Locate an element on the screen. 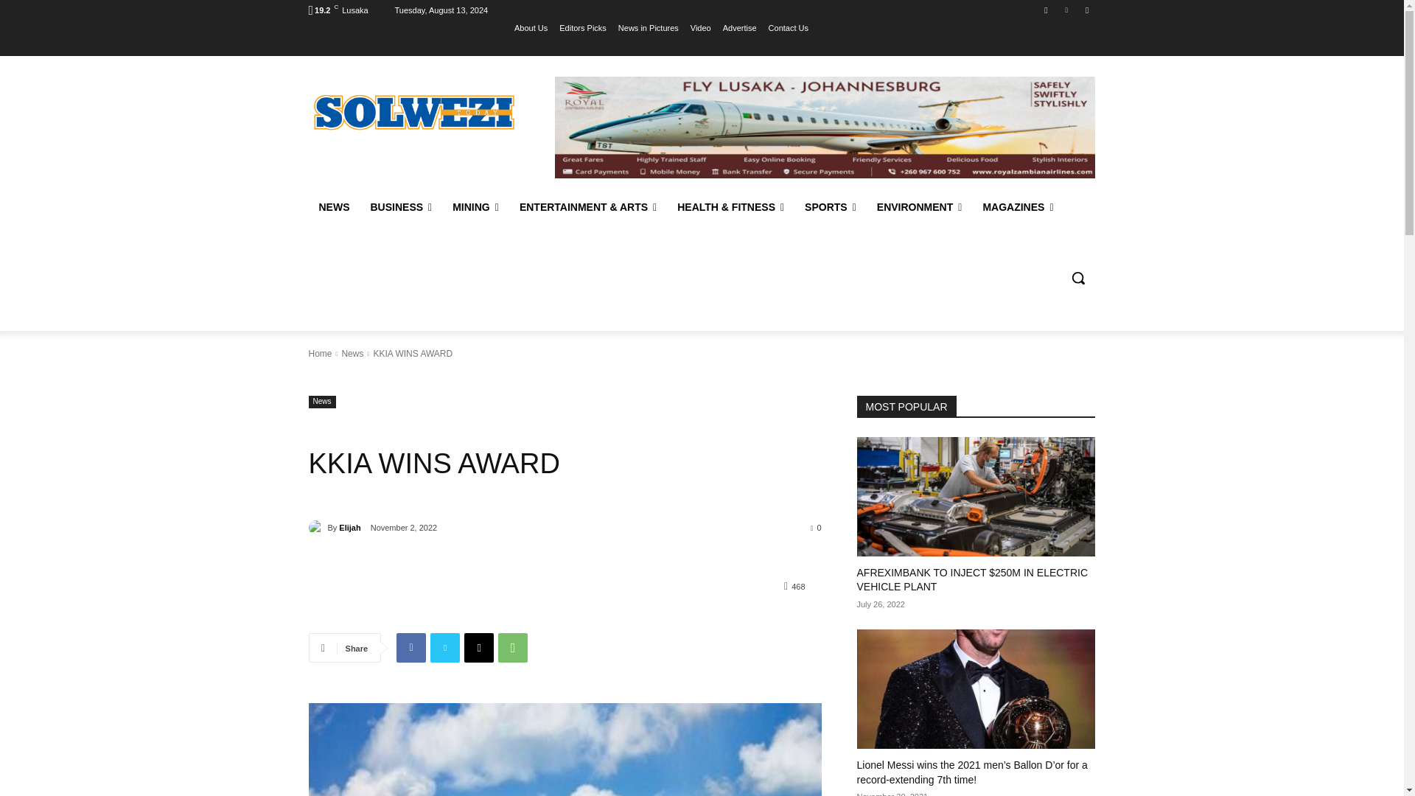  Instagram is located at coordinates (1045, 10).